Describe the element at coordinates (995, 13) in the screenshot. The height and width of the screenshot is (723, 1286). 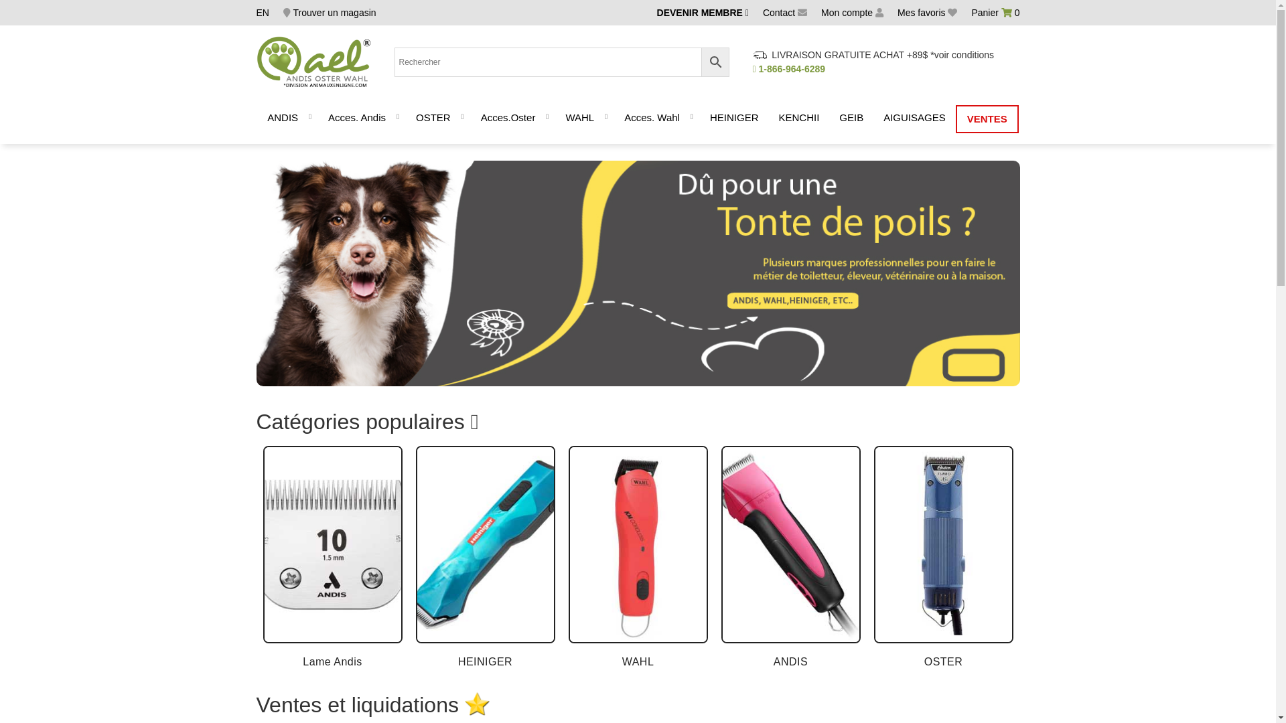
I see `Panier 0` at that location.